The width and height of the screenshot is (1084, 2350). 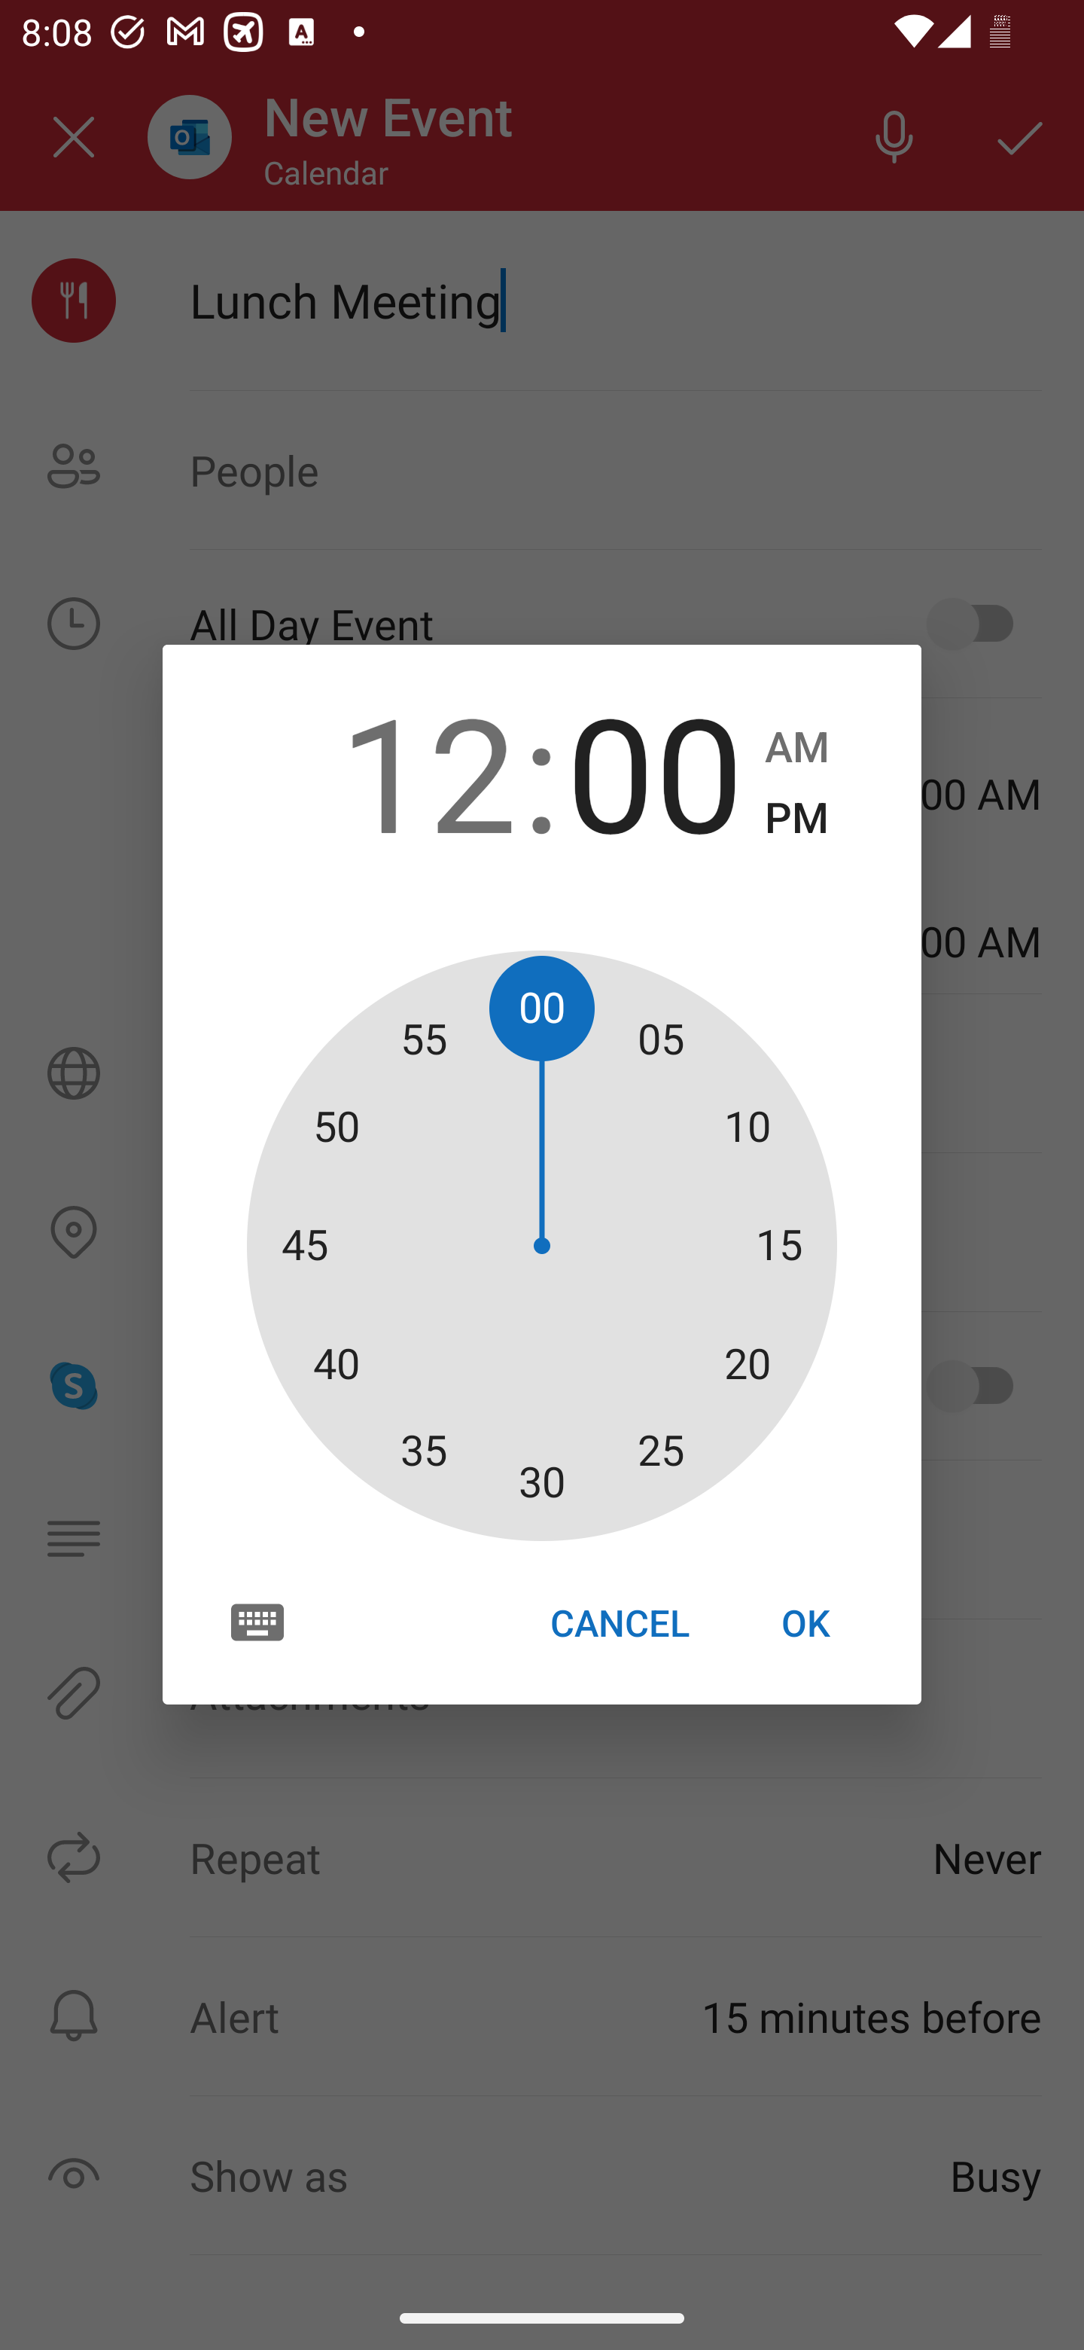 What do you see at coordinates (654, 770) in the screenshot?
I see `00` at bounding box center [654, 770].